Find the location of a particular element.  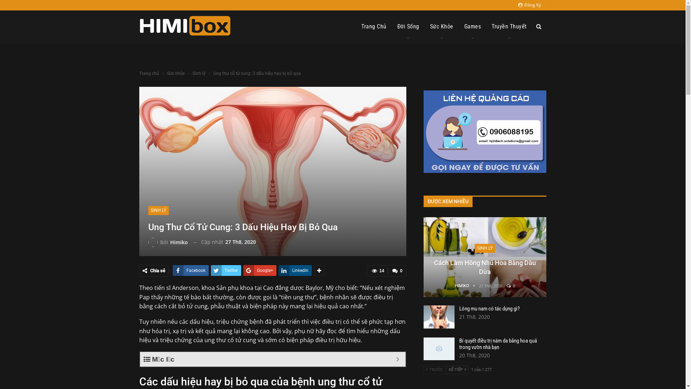

HIMIKO is located at coordinates (467, 285).